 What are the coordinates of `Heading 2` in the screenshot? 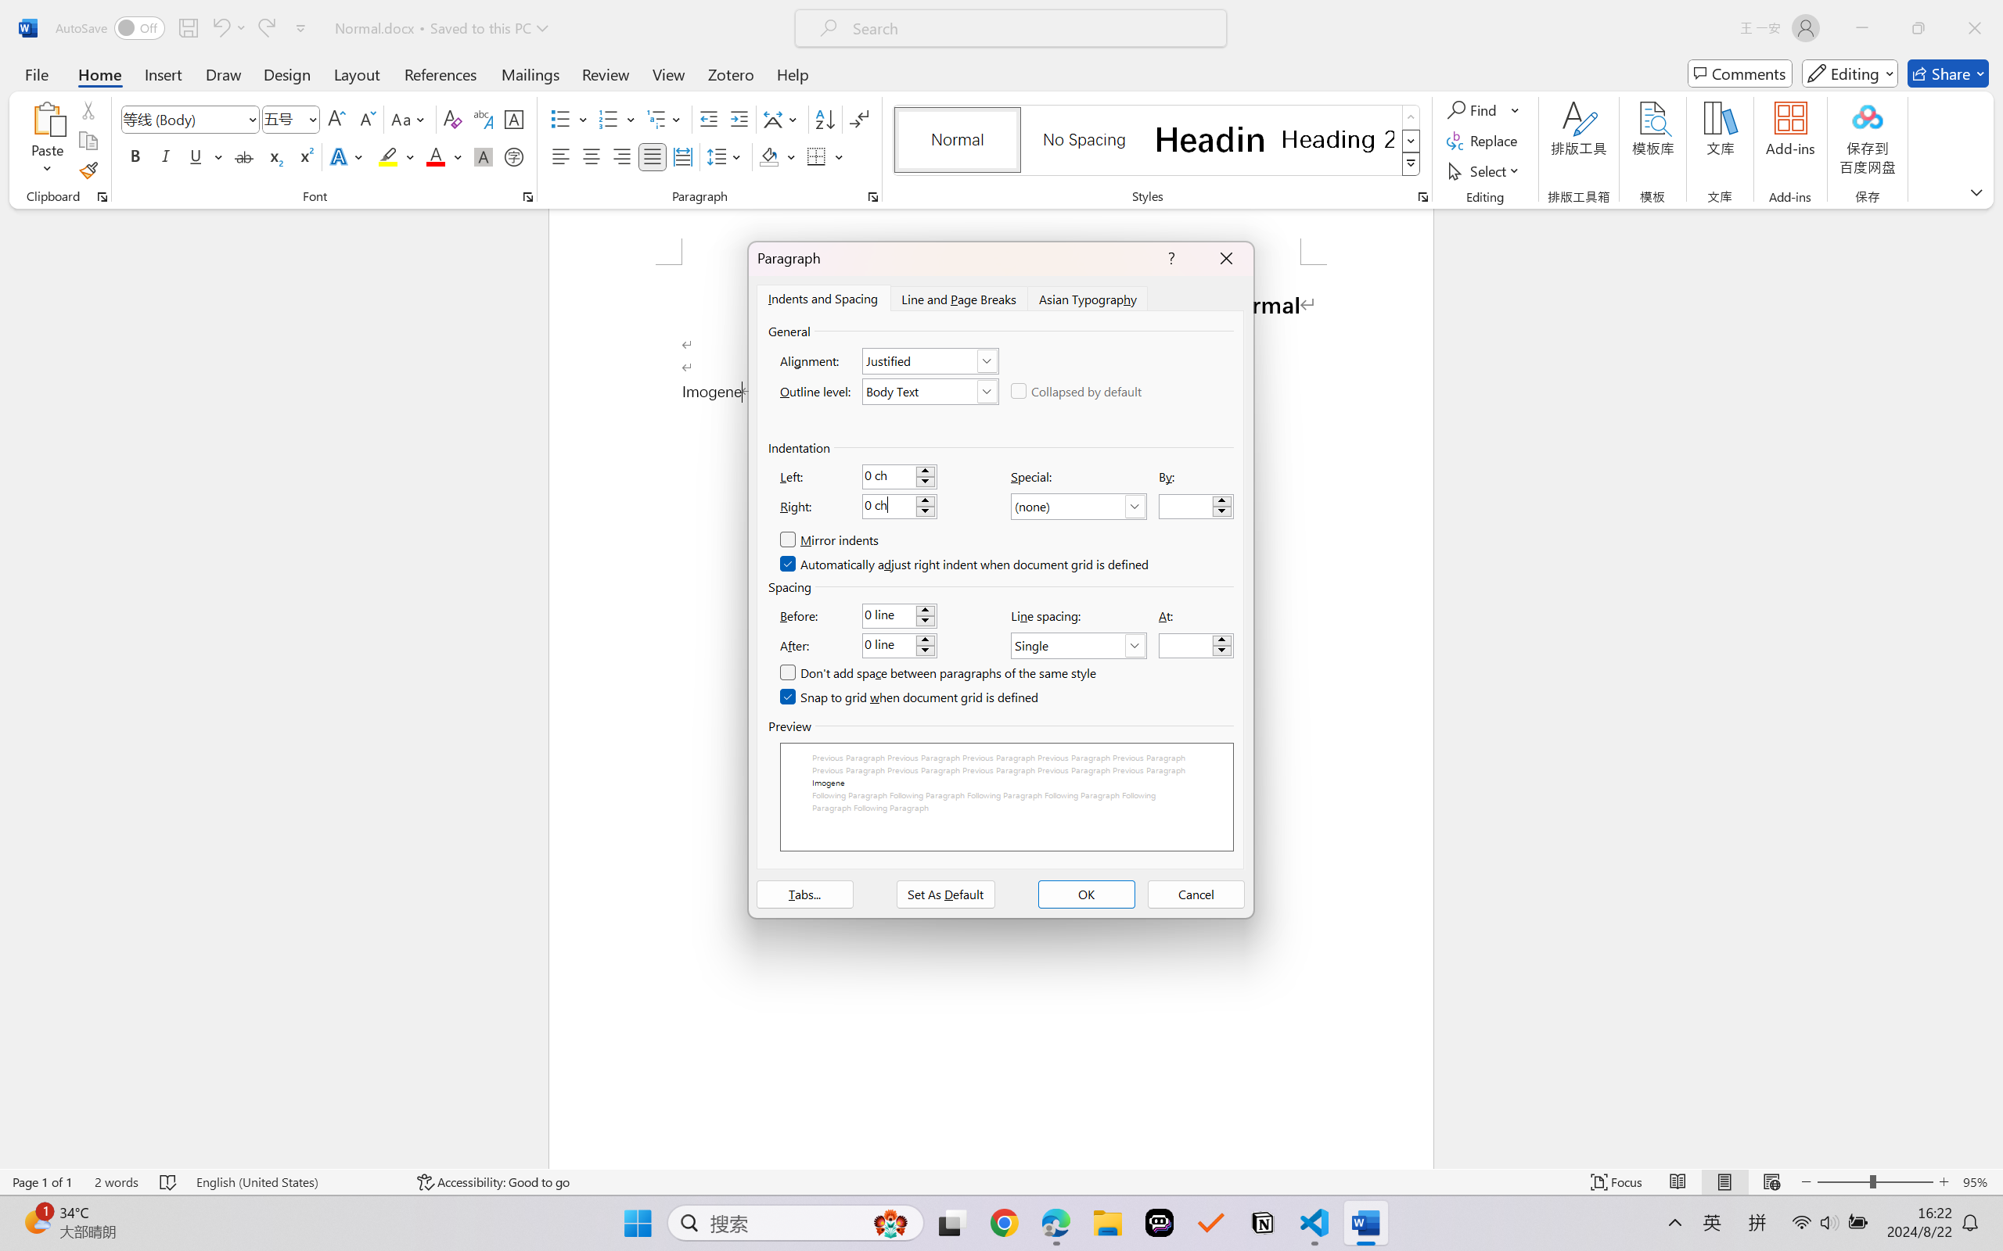 It's located at (1338, 139).